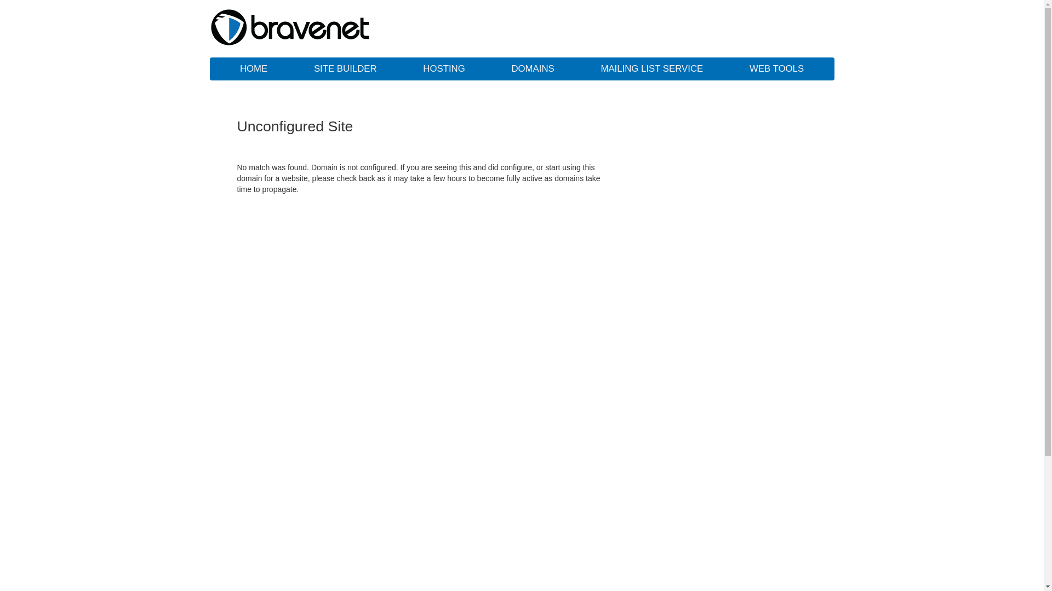 This screenshot has height=591, width=1052. What do you see at coordinates (345, 69) in the screenshot?
I see `SITE BUILDER` at bounding box center [345, 69].